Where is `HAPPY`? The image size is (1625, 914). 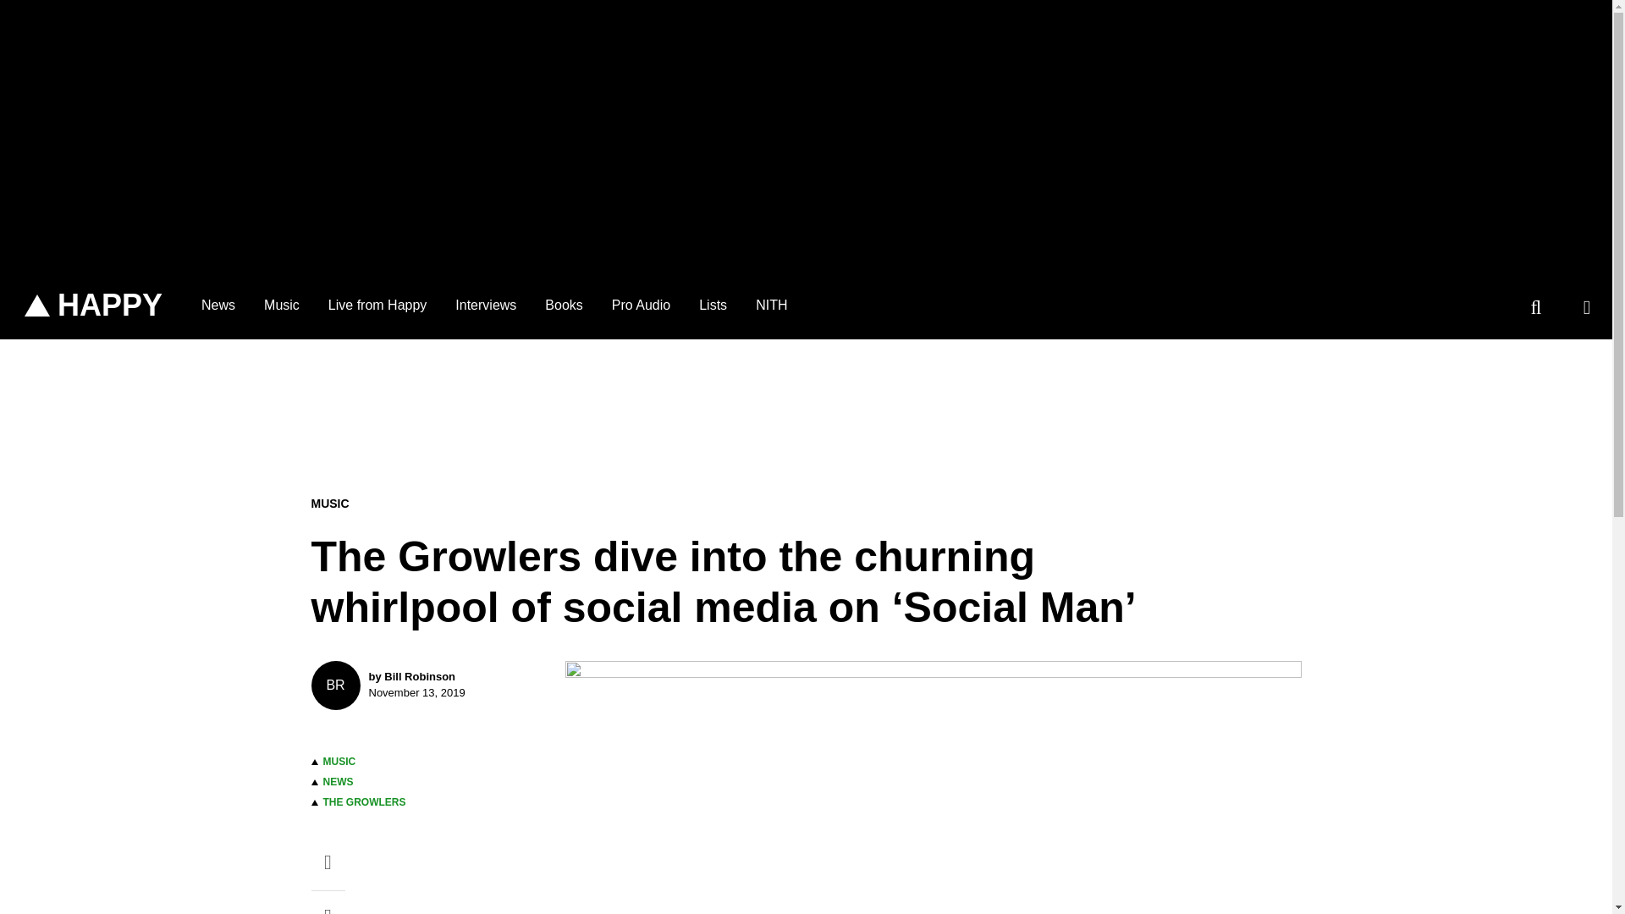
HAPPY is located at coordinates (93, 306).